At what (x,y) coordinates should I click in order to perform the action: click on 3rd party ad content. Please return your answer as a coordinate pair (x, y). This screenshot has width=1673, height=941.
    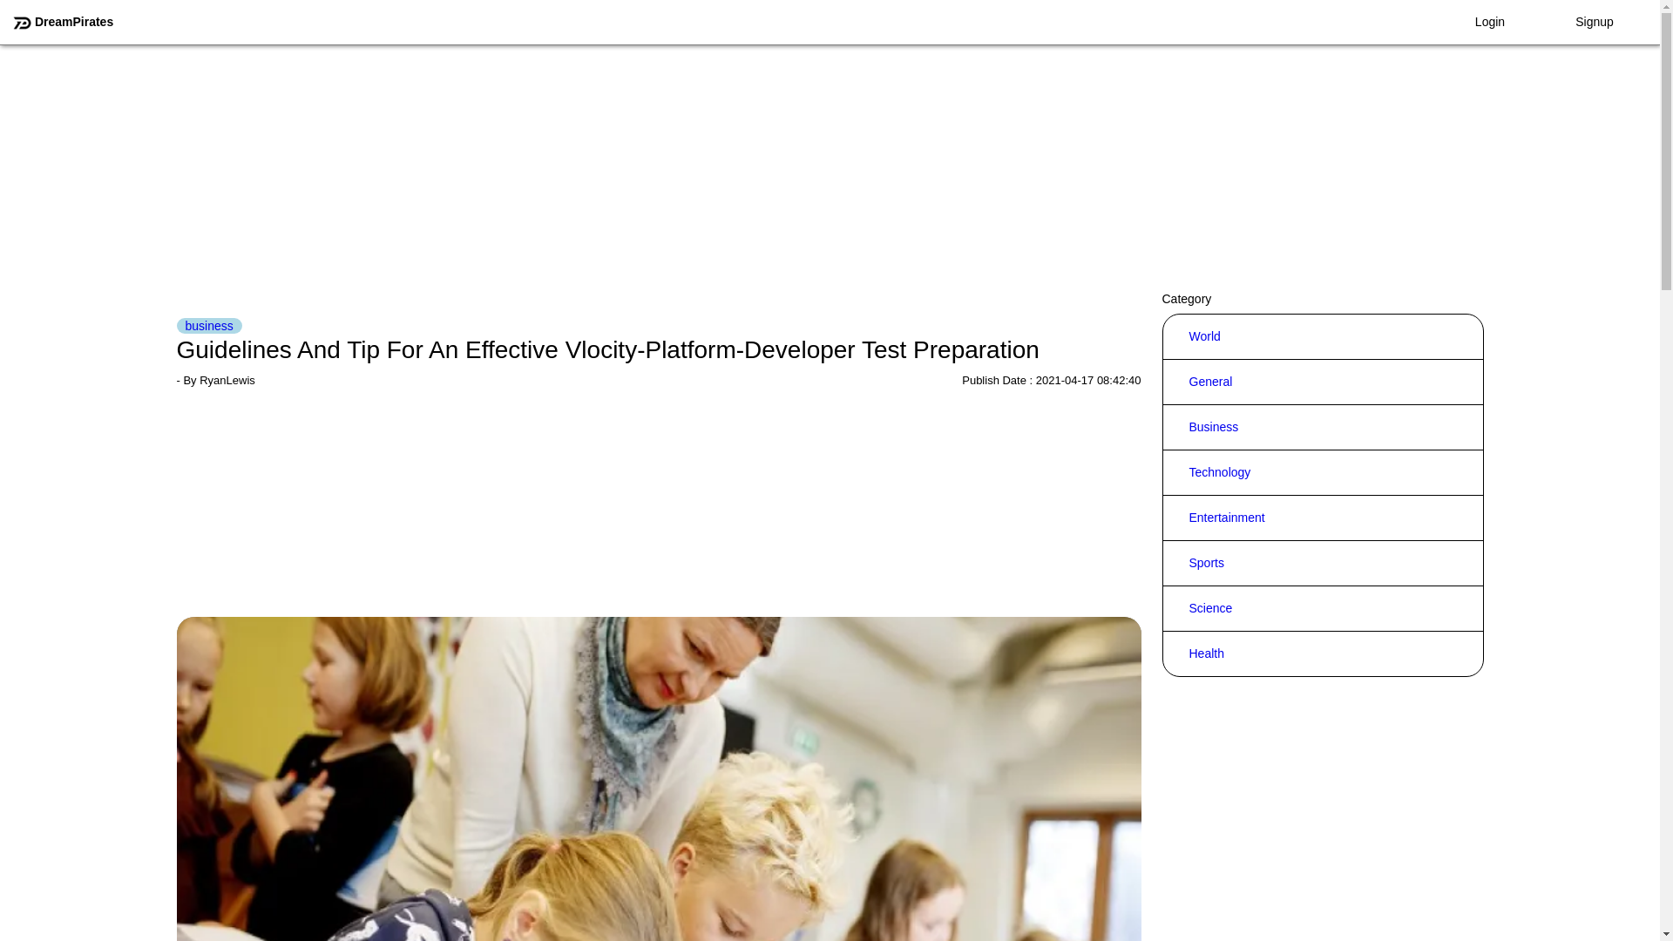
    Looking at the image, I should click on (659, 507).